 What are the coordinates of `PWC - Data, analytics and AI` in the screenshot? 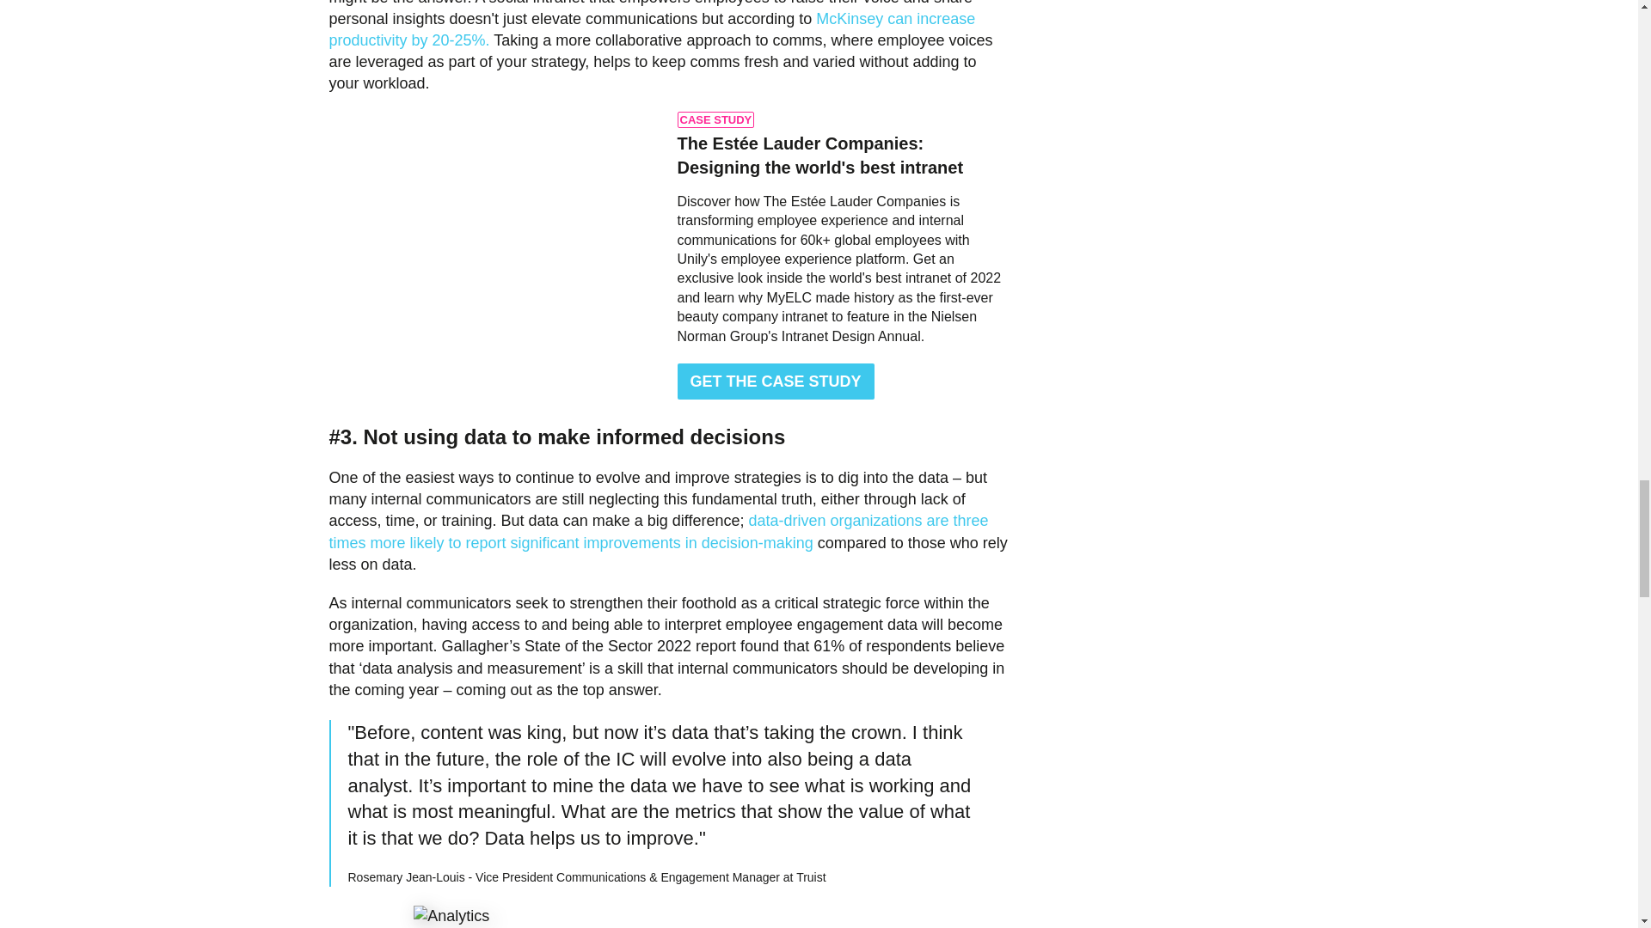 It's located at (658, 532).